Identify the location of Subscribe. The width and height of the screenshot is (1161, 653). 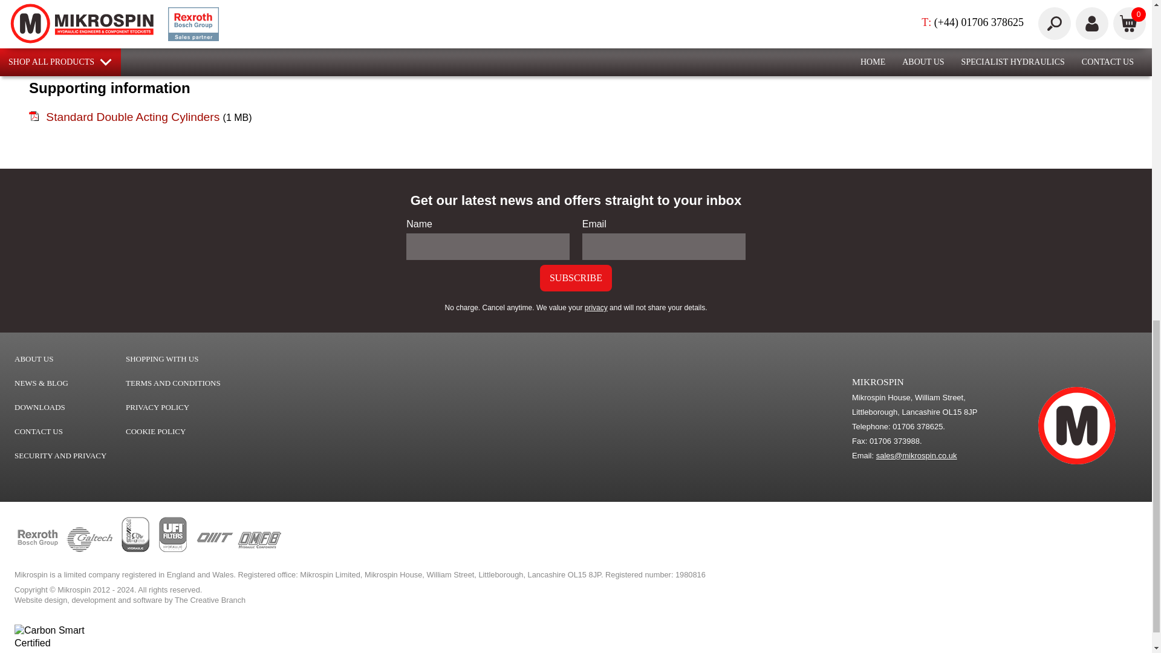
(576, 278).